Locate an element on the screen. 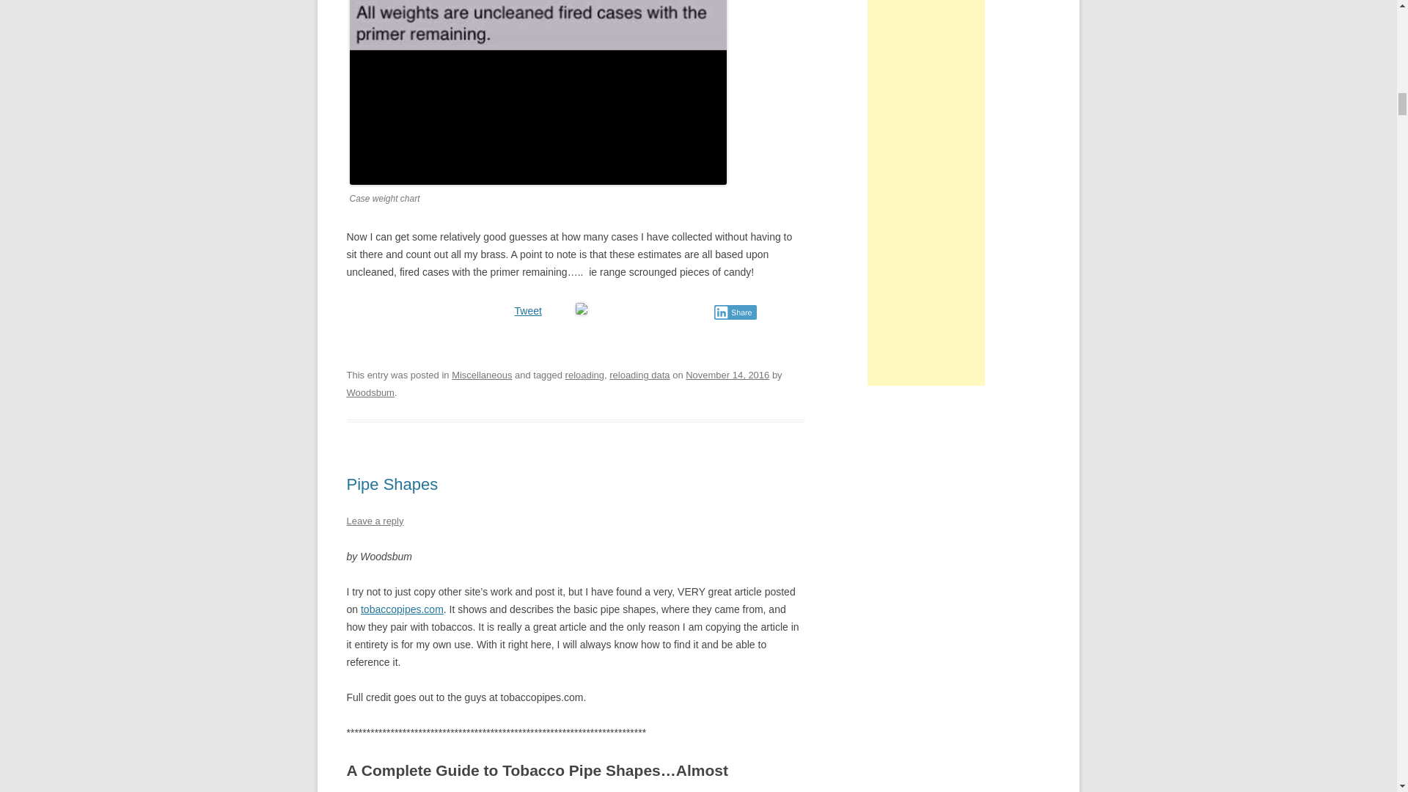  Tweet is located at coordinates (528, 311).